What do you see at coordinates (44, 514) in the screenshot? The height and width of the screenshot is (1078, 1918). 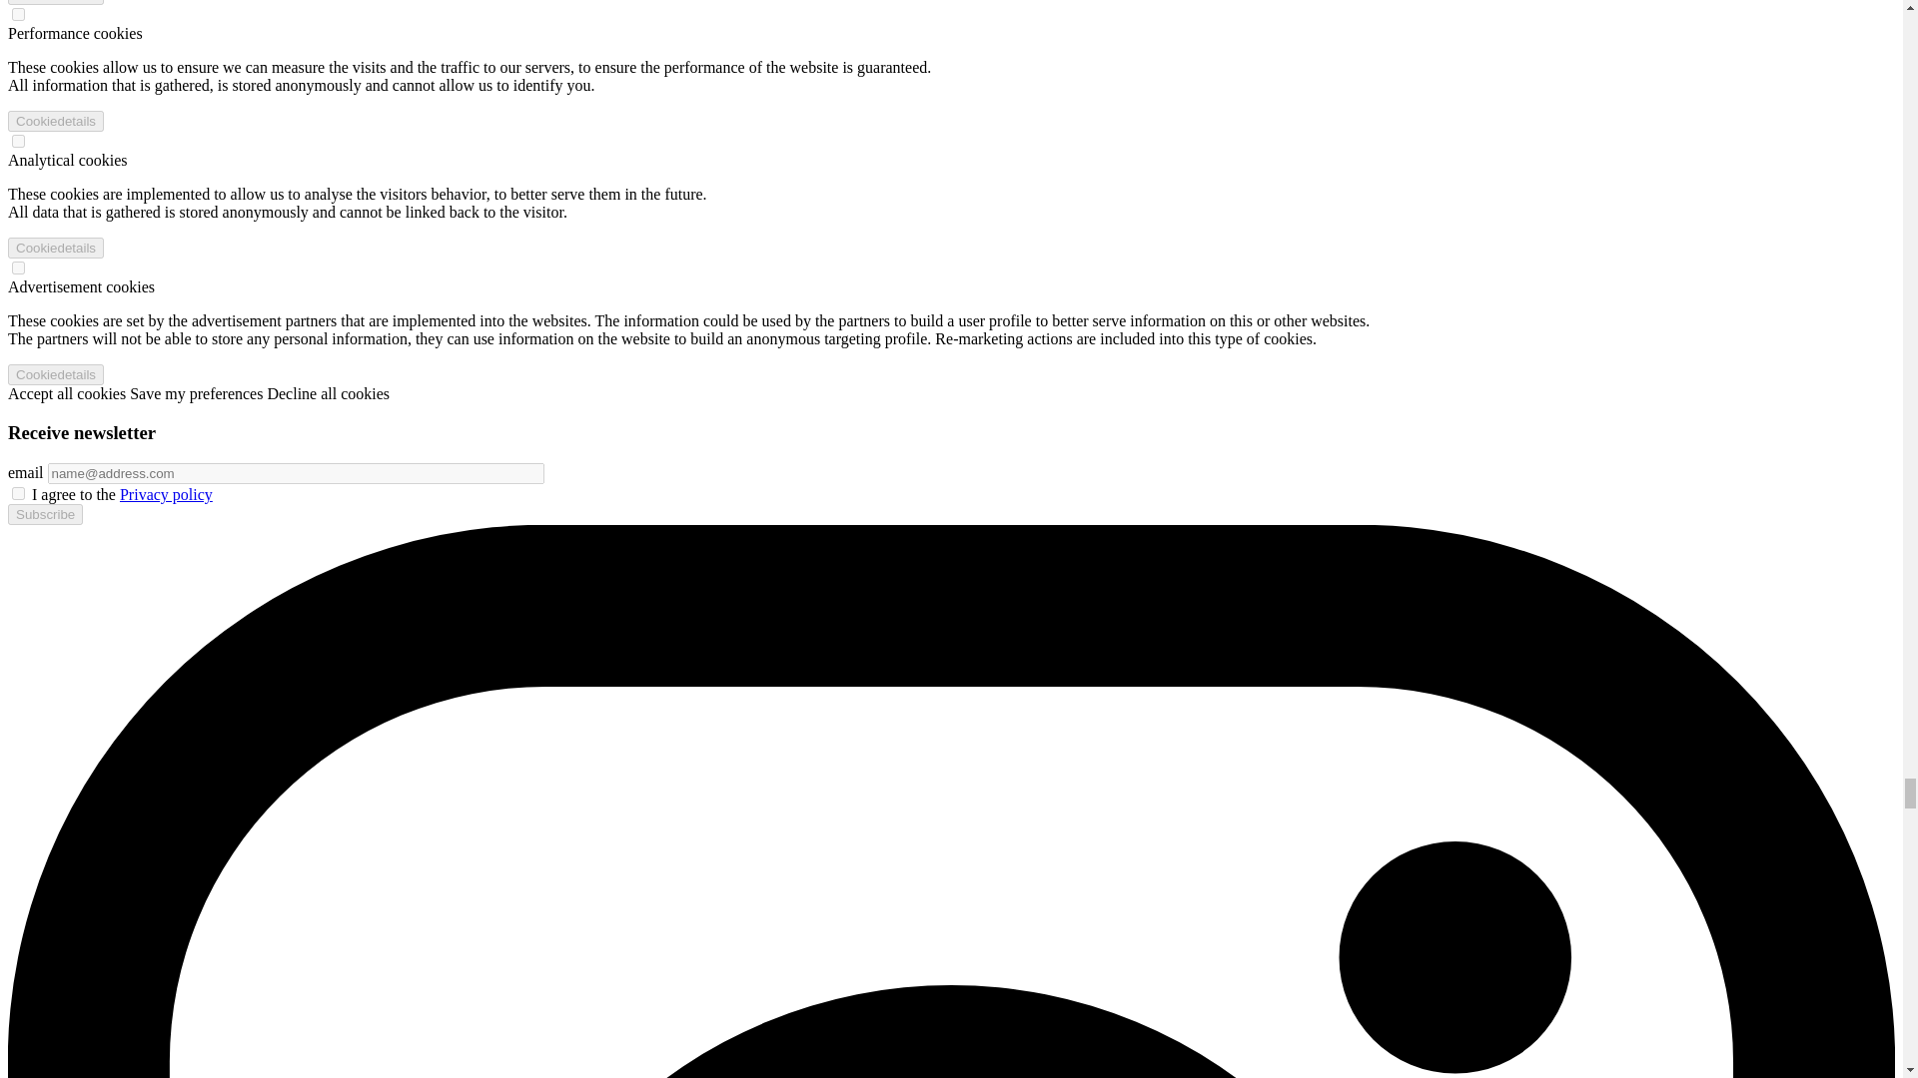 I see `Subscribe` at bounding box center [44, 514].